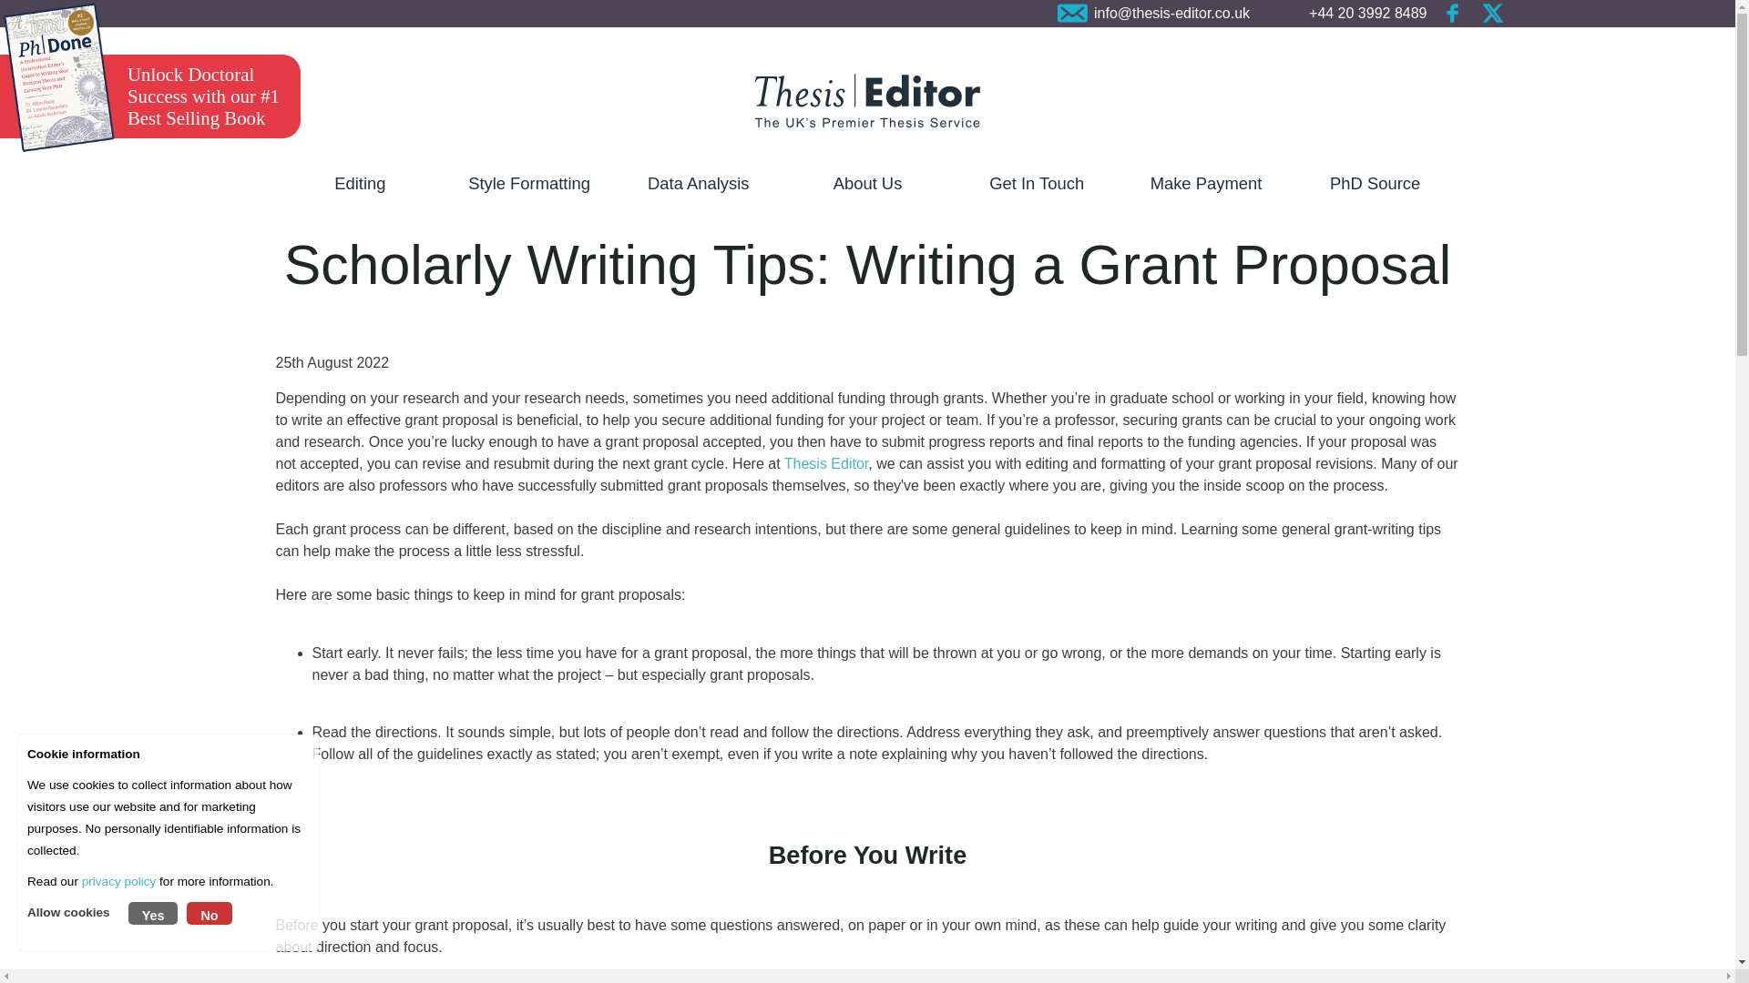  What do you see at coordinates (698, 189) in the screenshot?
I see `Data Analysis` at bounding box center [698, 189].